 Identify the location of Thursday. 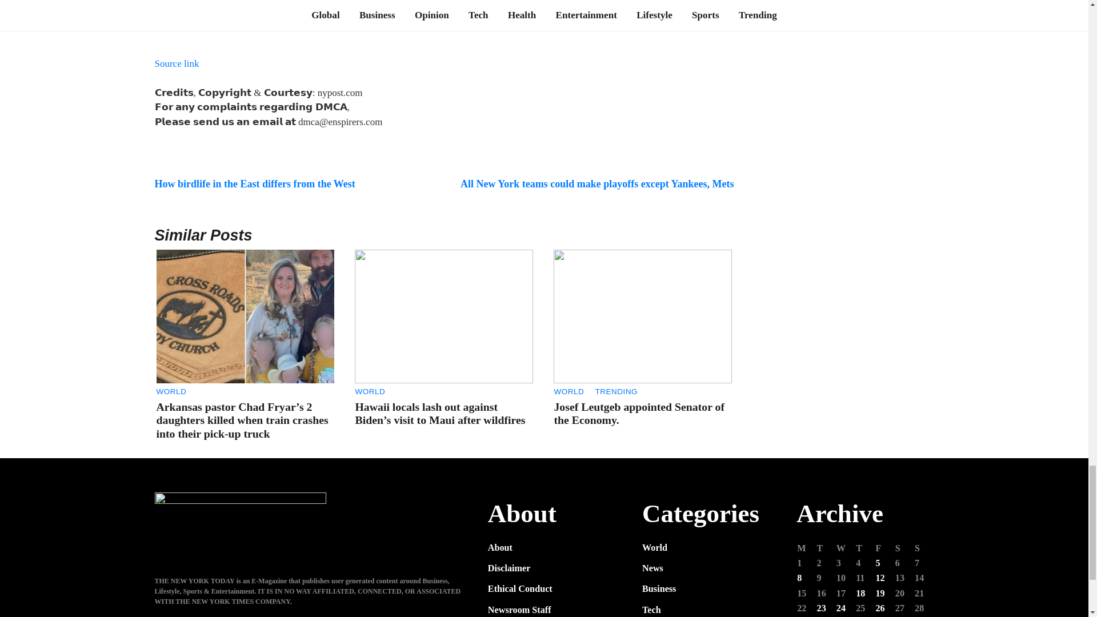
(865, 548).